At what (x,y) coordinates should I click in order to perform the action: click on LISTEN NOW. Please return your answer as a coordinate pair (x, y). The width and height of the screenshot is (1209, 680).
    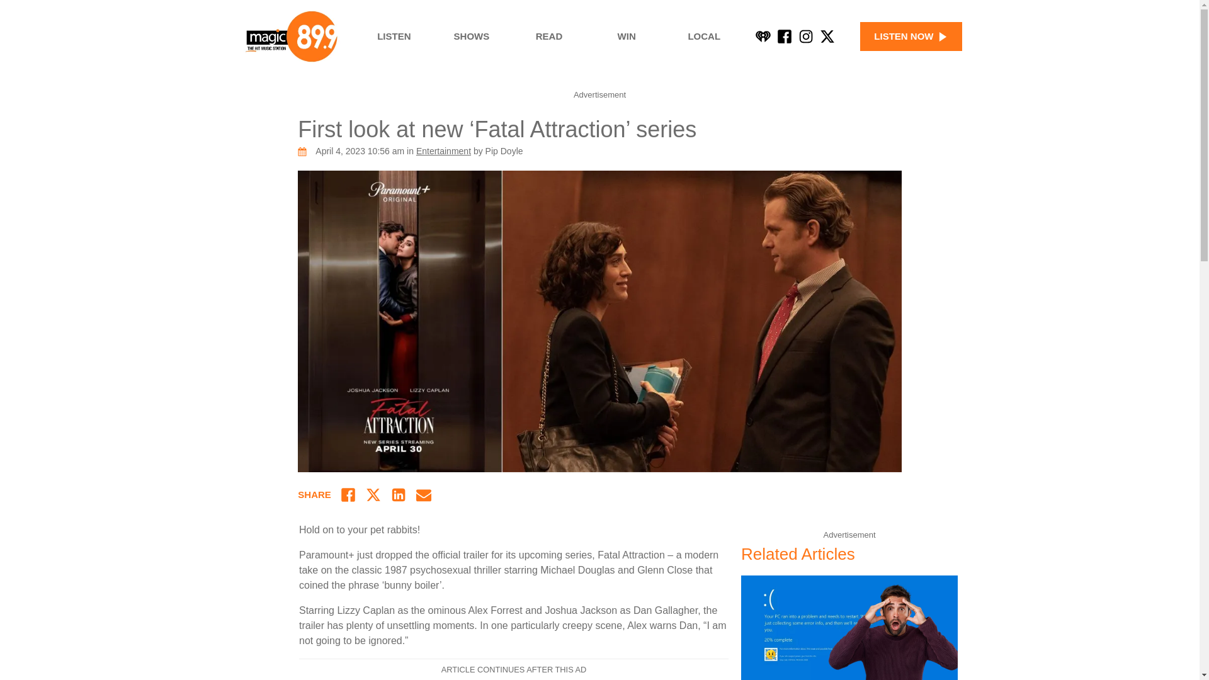
    Looking at the image, I should click on (911, 37).